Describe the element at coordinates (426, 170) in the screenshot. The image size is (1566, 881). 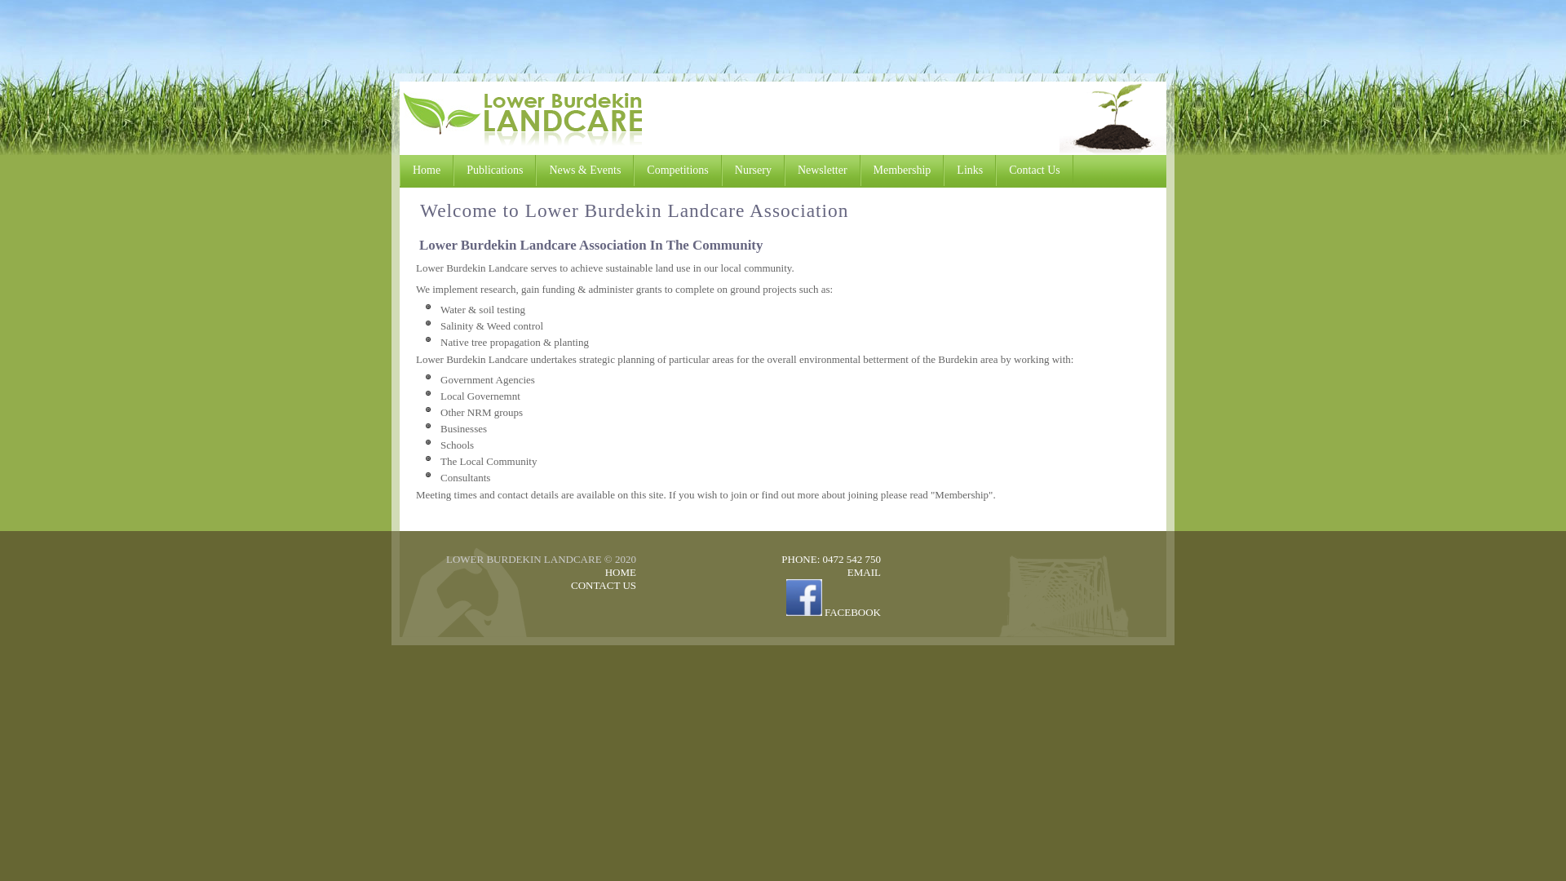
I see `Home` at that location.